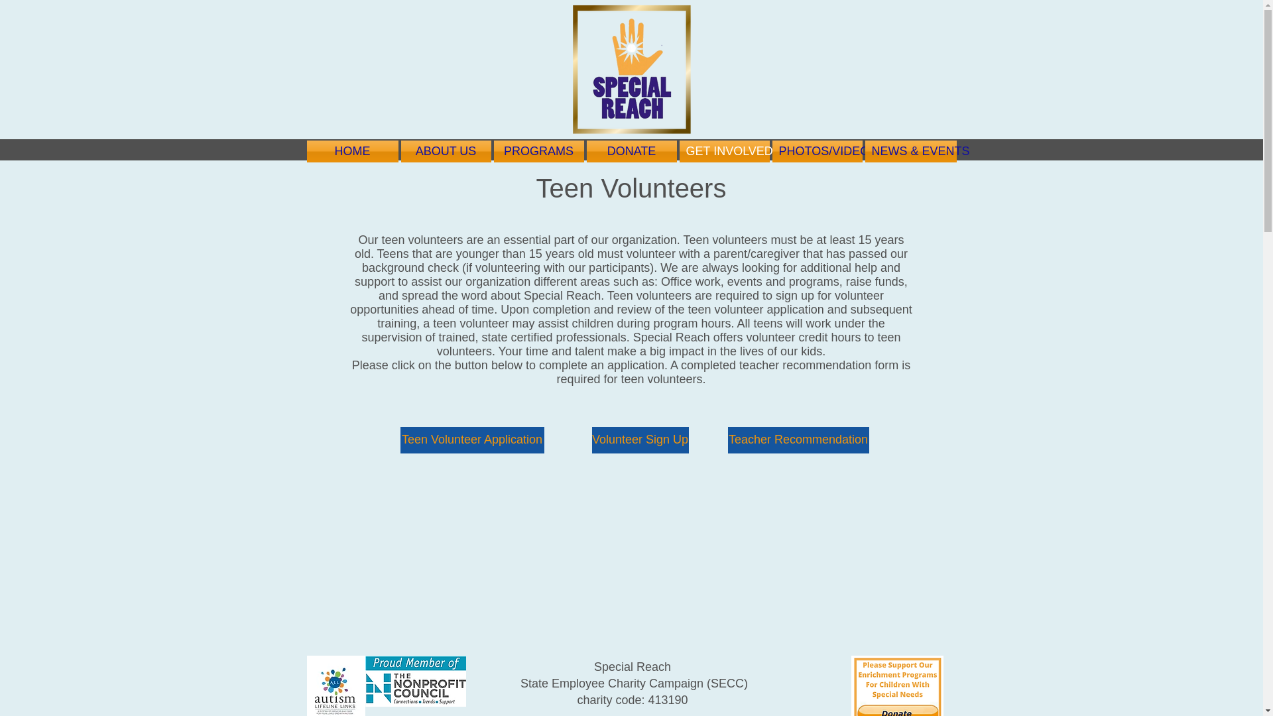 The height and width of the screenshot is (716, 1273). What do you see at coordinates (640, 440) in the screenshot?
I see `Volunteer Sign Up` at bounding box center [640, 440].